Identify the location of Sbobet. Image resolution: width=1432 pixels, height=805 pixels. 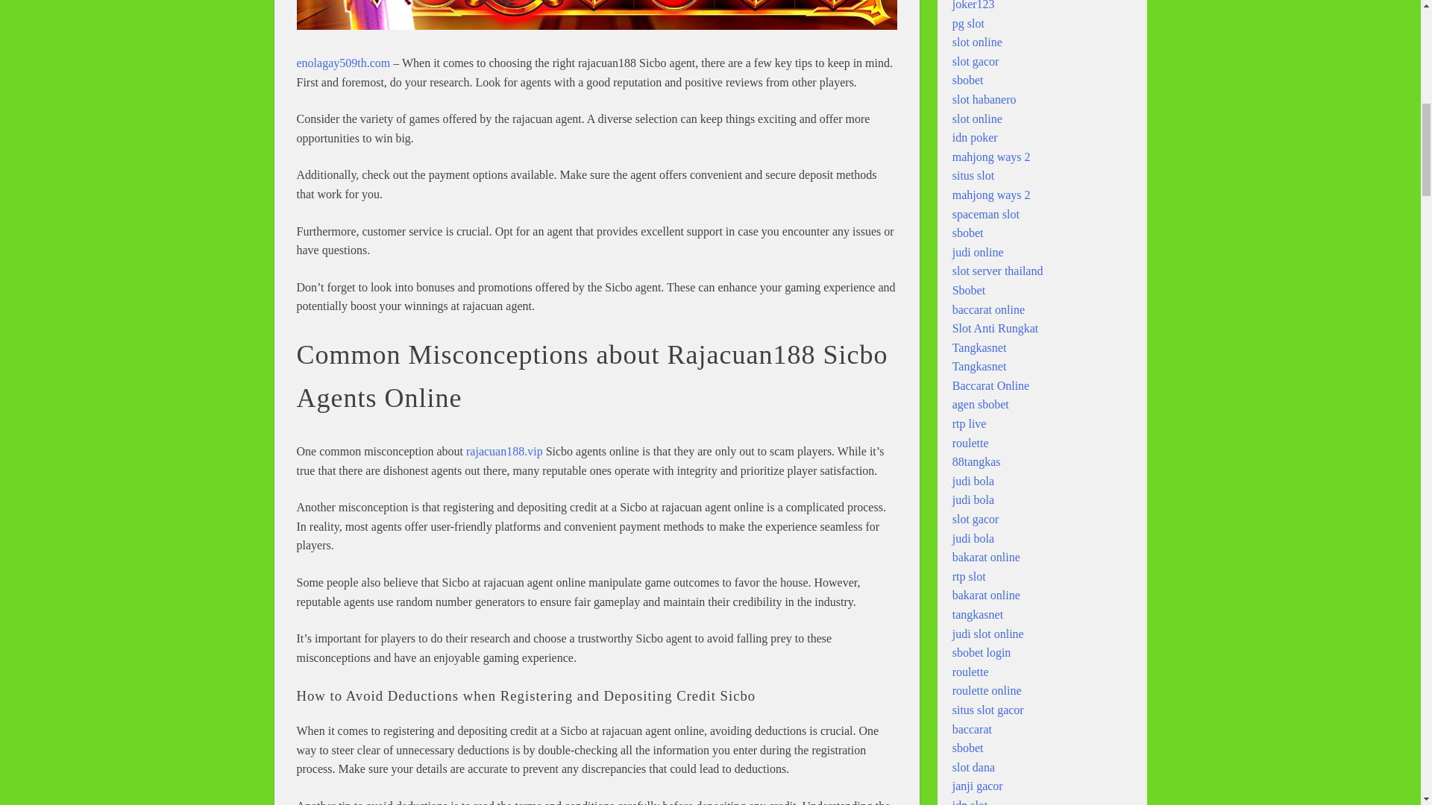
(968, 291).